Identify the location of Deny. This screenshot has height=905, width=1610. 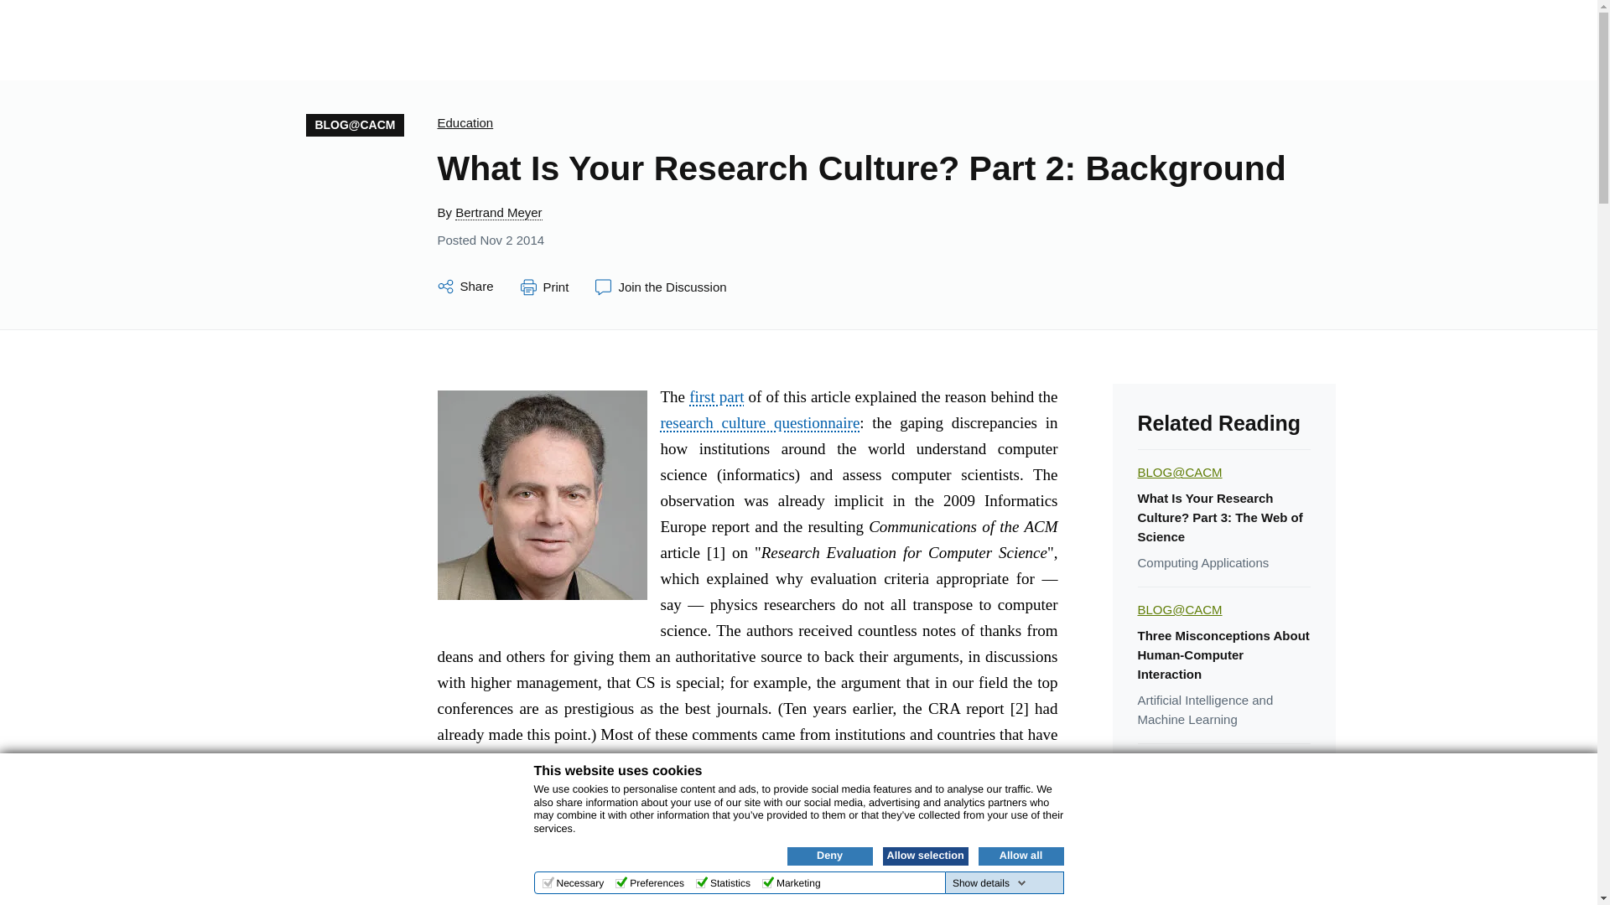
(829, 856).